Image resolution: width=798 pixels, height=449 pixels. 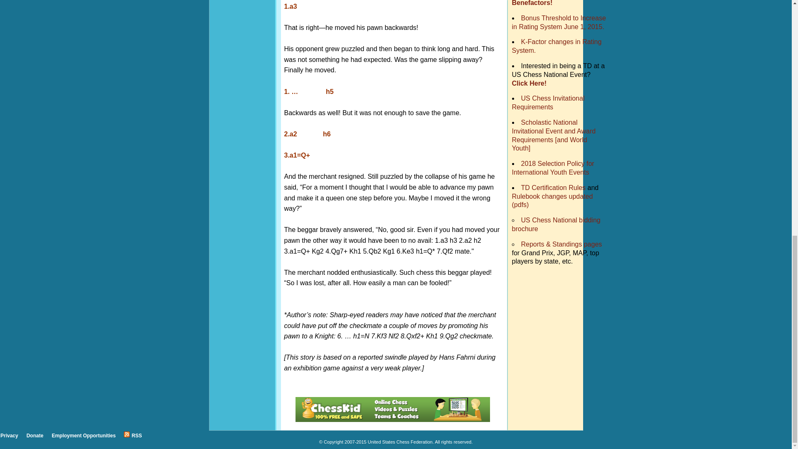 I want to click on US Chess Invitational Requirements, so click(x=549, y=102).